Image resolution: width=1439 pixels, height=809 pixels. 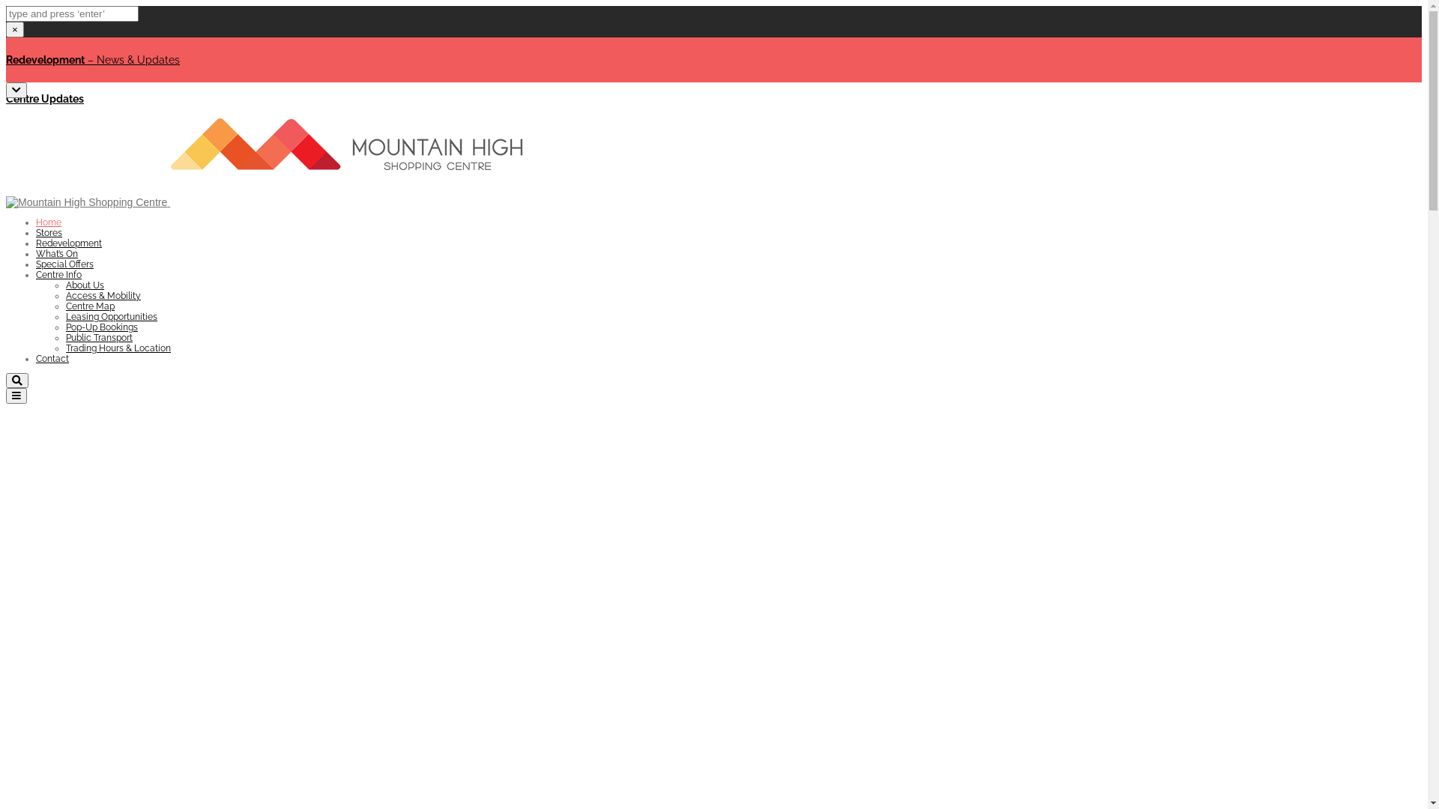 What do you see at coordinates (49, 222) in the screenshot?
I see `Home` at bounding box center [49, 222].